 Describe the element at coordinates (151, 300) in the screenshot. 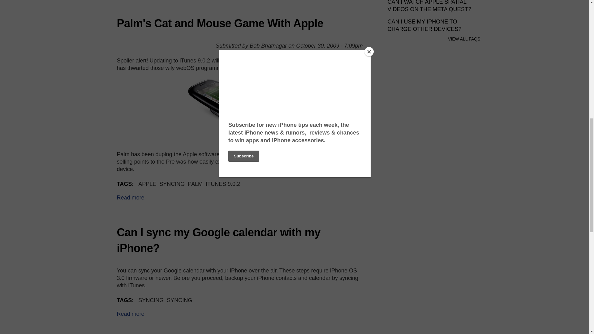

I see `SYNCING` at that location.